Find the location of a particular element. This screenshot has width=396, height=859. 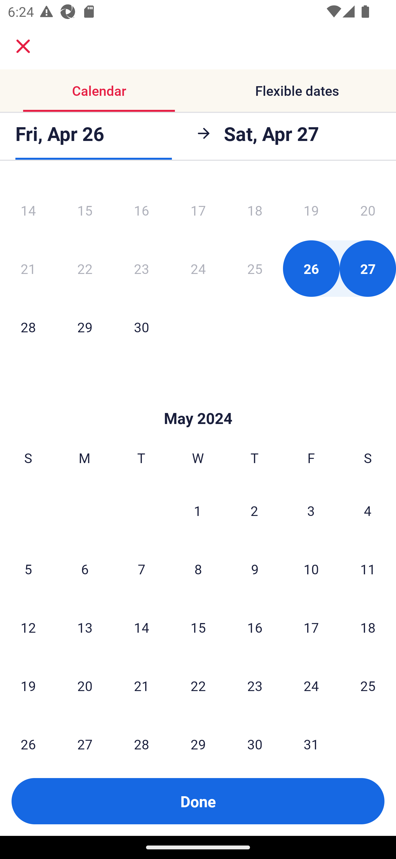

19 Sunday, May 19, 2024 is located at coordinates (28, 685).